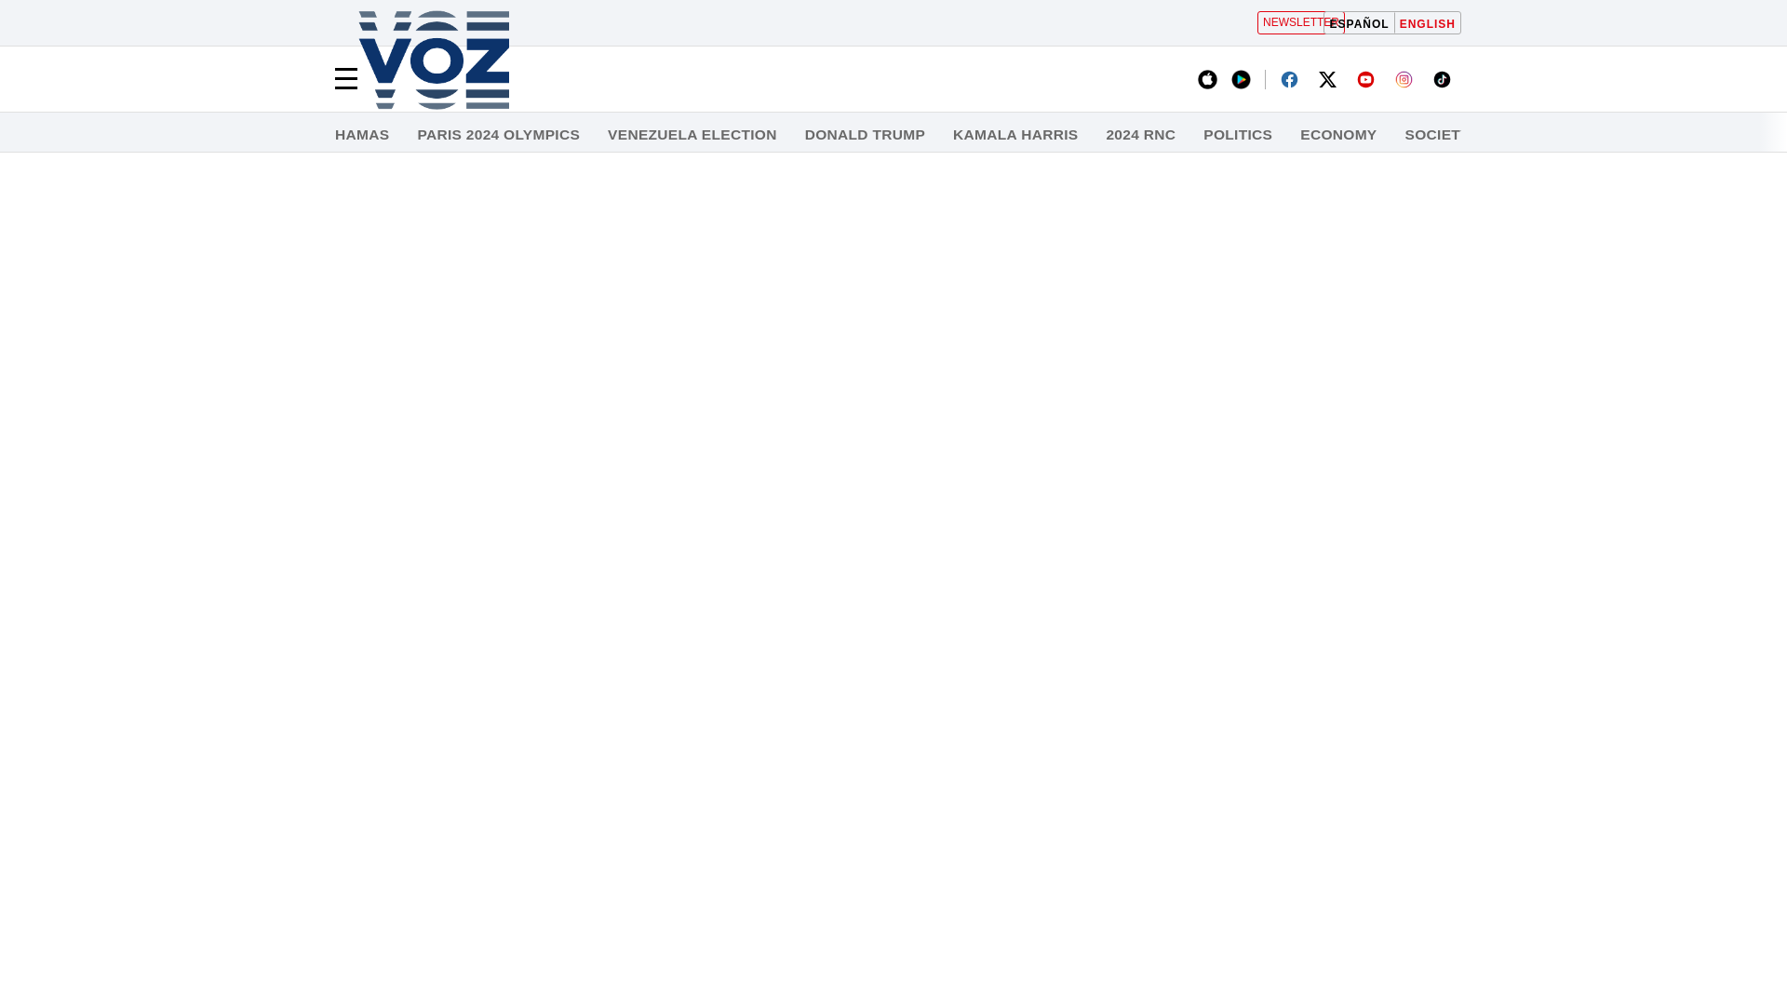 The width and height of the screenshot is (1787, 1005). What do you see at coordinates (1338, 135) in the screenshot?
I see `ECONOMY` at bounding box center [1338, 135].